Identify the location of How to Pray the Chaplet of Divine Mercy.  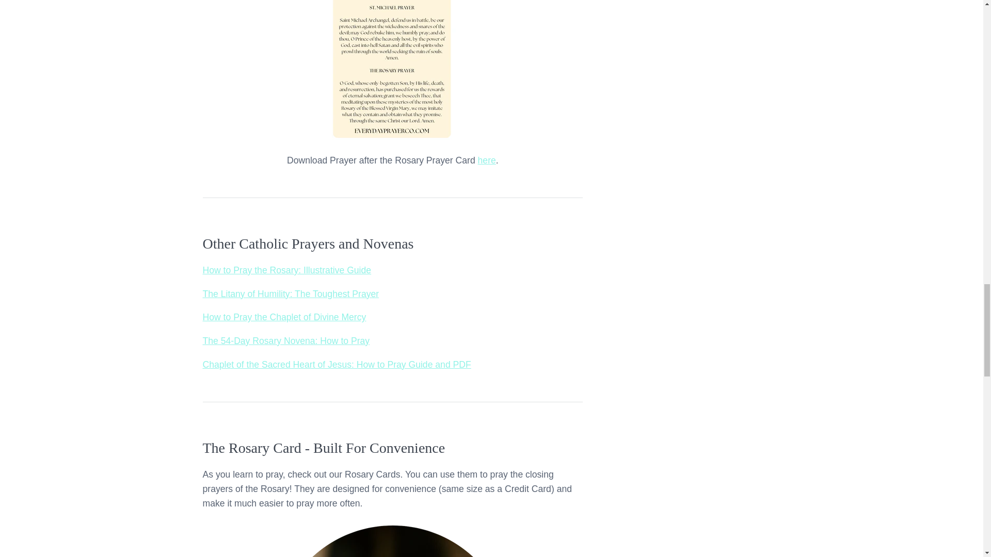
(284, 317).